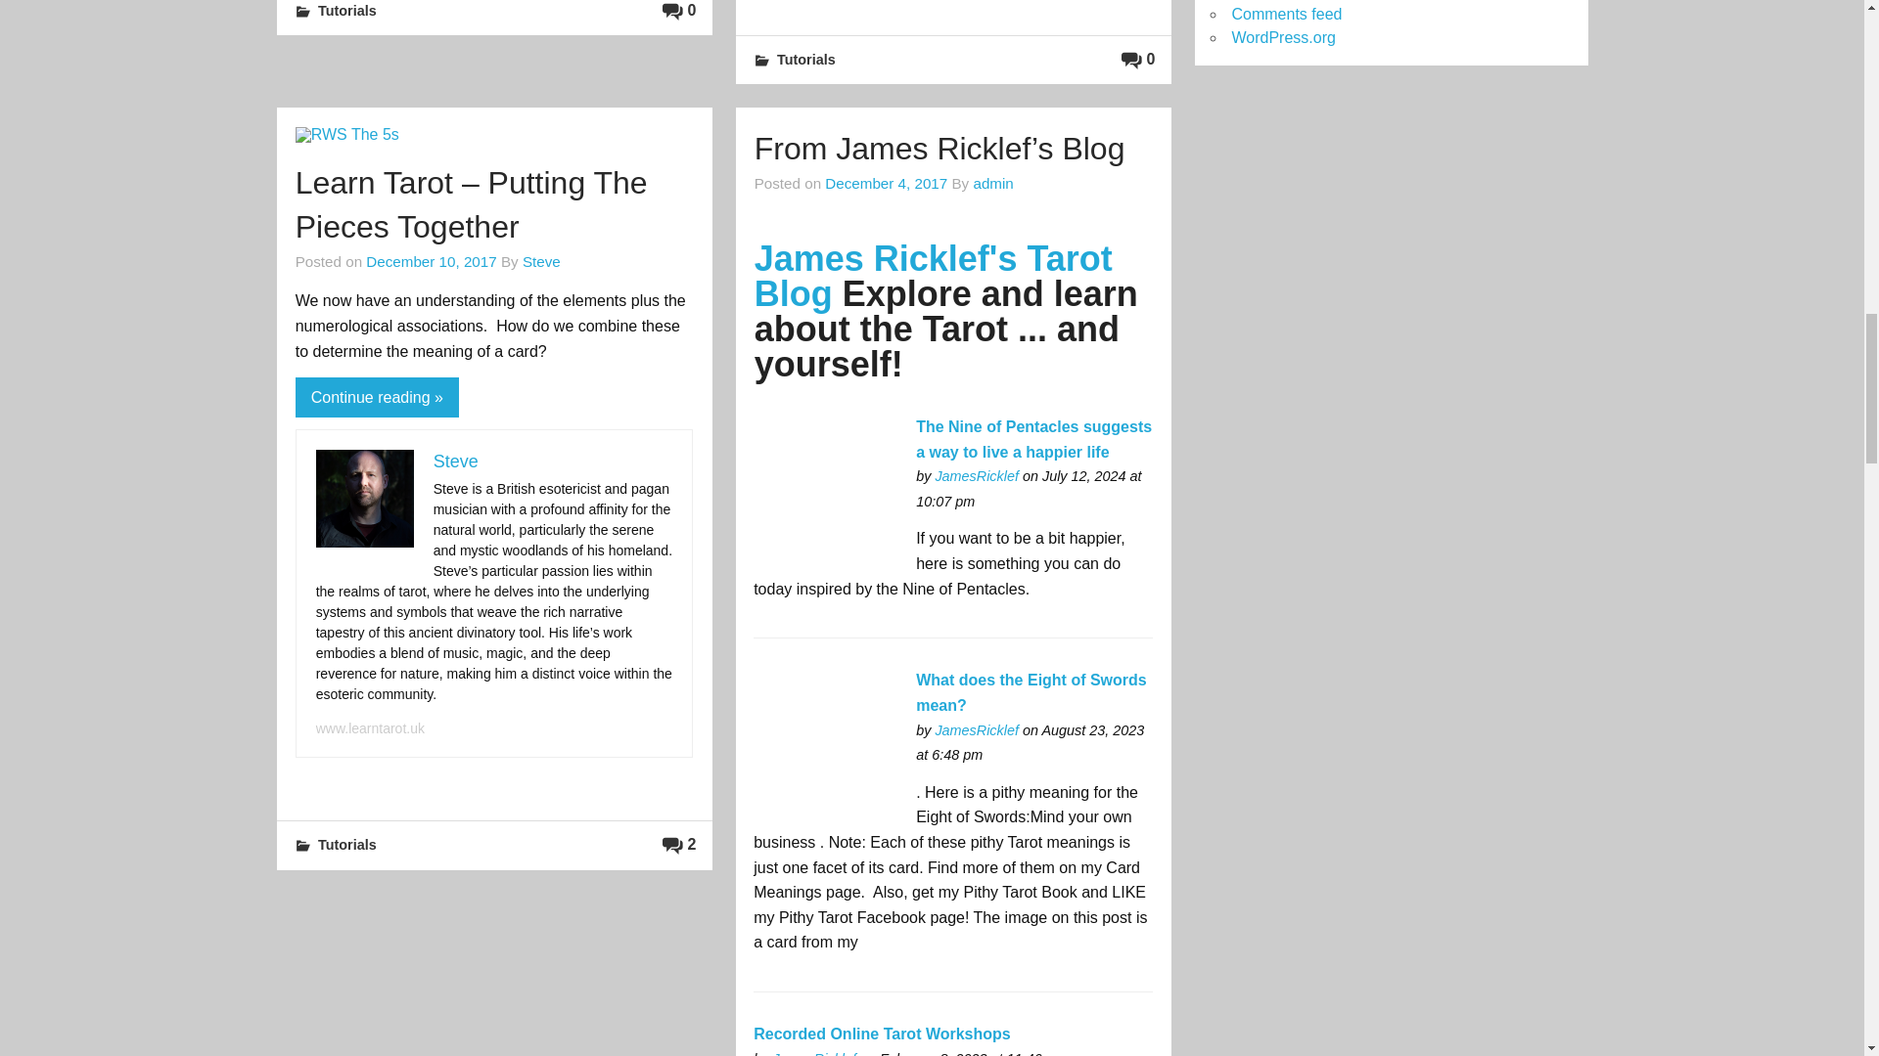  I want to click on 12:33 pm, so click(885, 183).